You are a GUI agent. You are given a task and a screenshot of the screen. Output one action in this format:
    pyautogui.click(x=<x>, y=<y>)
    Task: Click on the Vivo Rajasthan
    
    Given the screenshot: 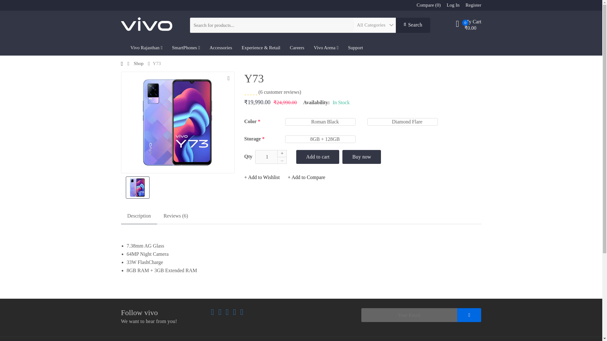 What is the action you would take?
    pyautogui.click(x=146, y=48)
    